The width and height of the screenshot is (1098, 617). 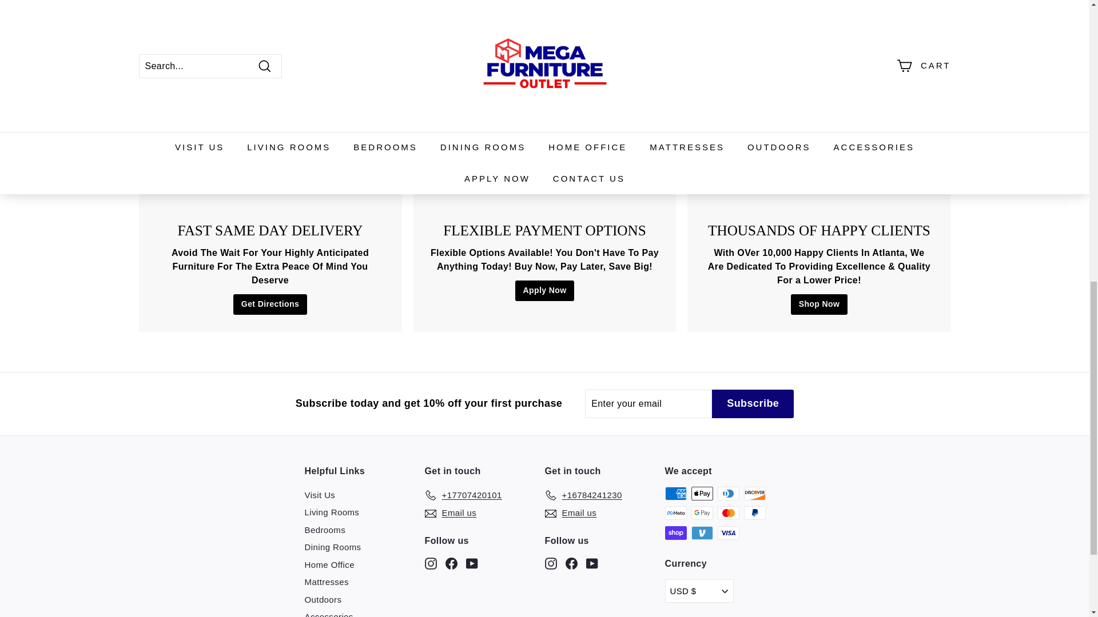 I want to click on Mega Furniture GA on YouTube, so click(x=591, y=563).